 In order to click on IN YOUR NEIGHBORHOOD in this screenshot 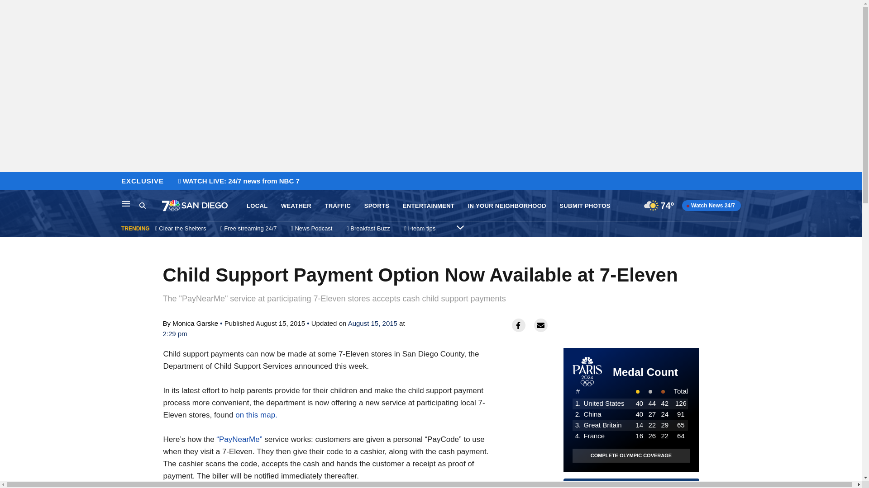, I will do `click(631, 455)`.